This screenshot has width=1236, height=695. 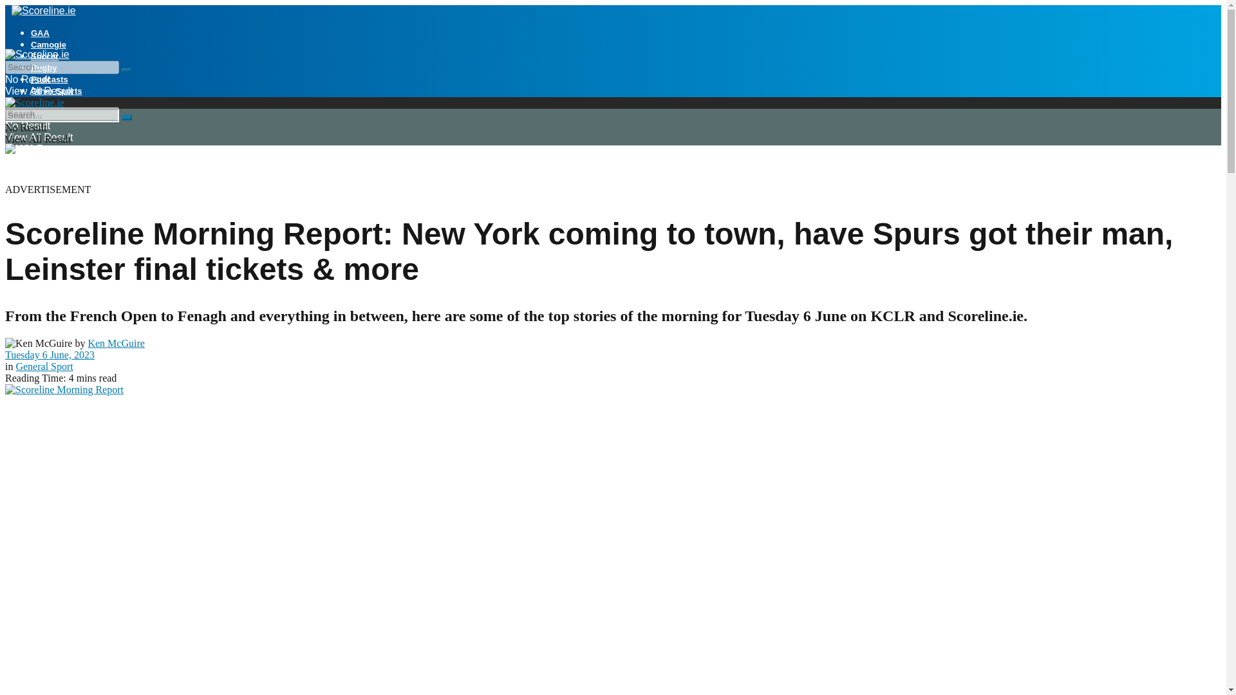 What do you see at coordinates (49, 44) in the screenshot?
I see `Camogie` at bounding box center [49, 44].